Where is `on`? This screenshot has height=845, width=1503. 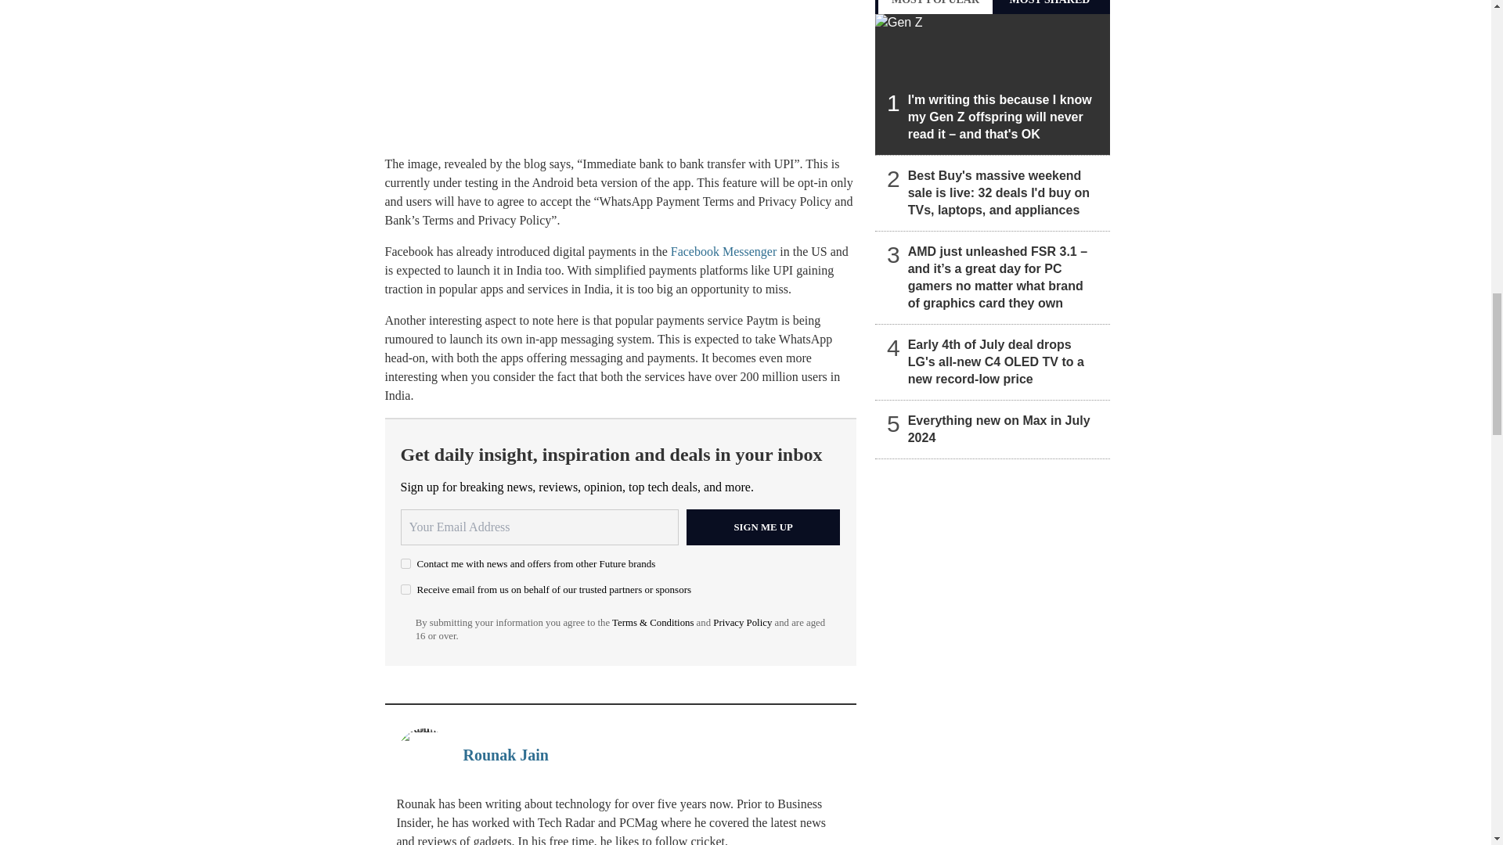 on is located at coordinates (405, 563).